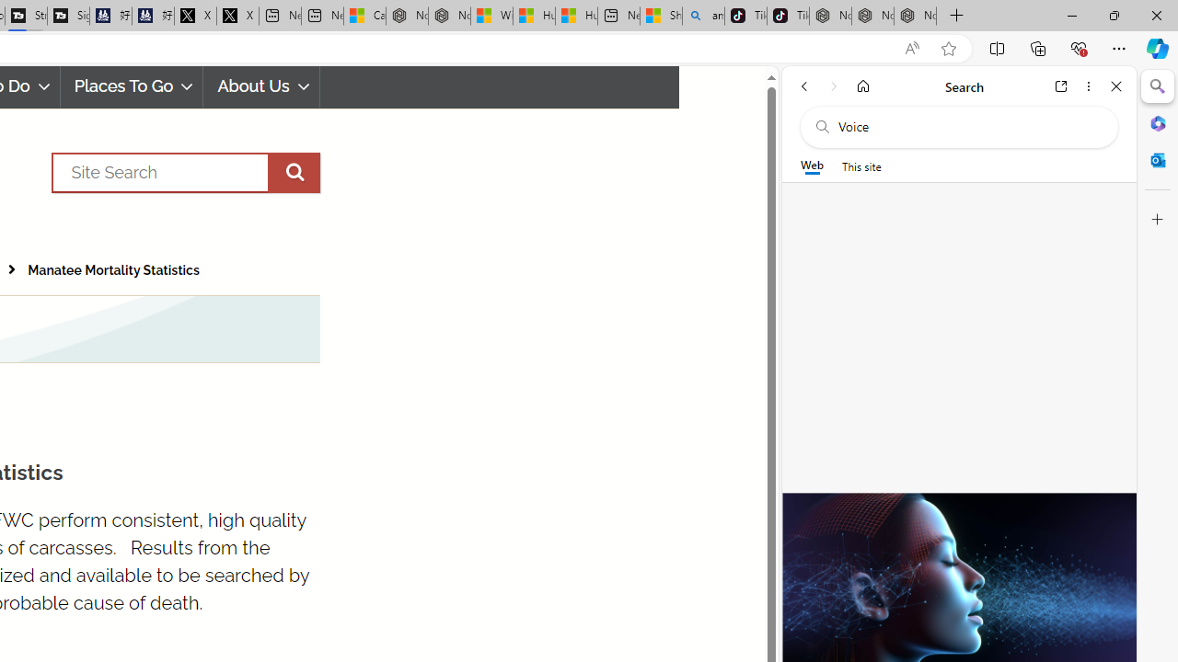  What do you see at coordinates (957, 17) in the screenshot?
I see `New Tab` at bounding box center [957, 17].